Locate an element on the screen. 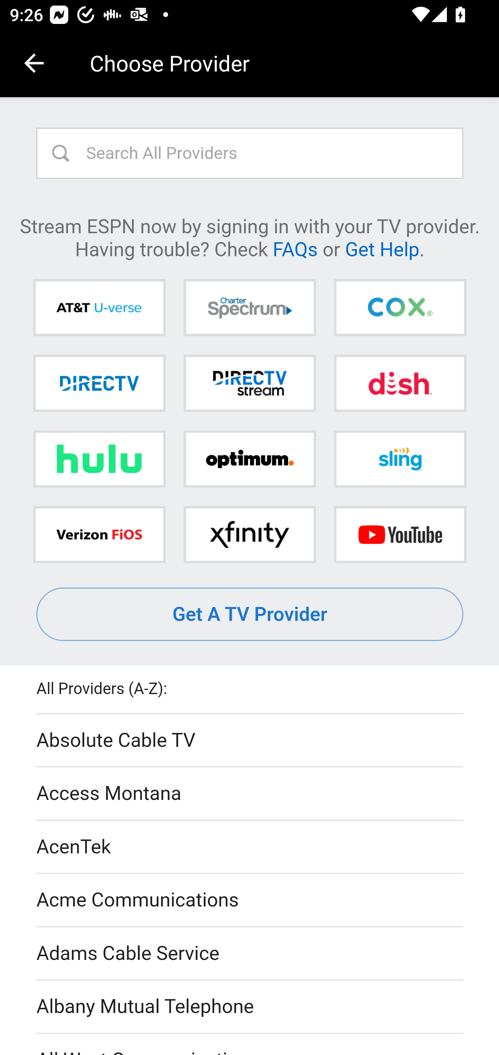 The image size is (499, 1055). Hulu is located at coordinates (99, 459).